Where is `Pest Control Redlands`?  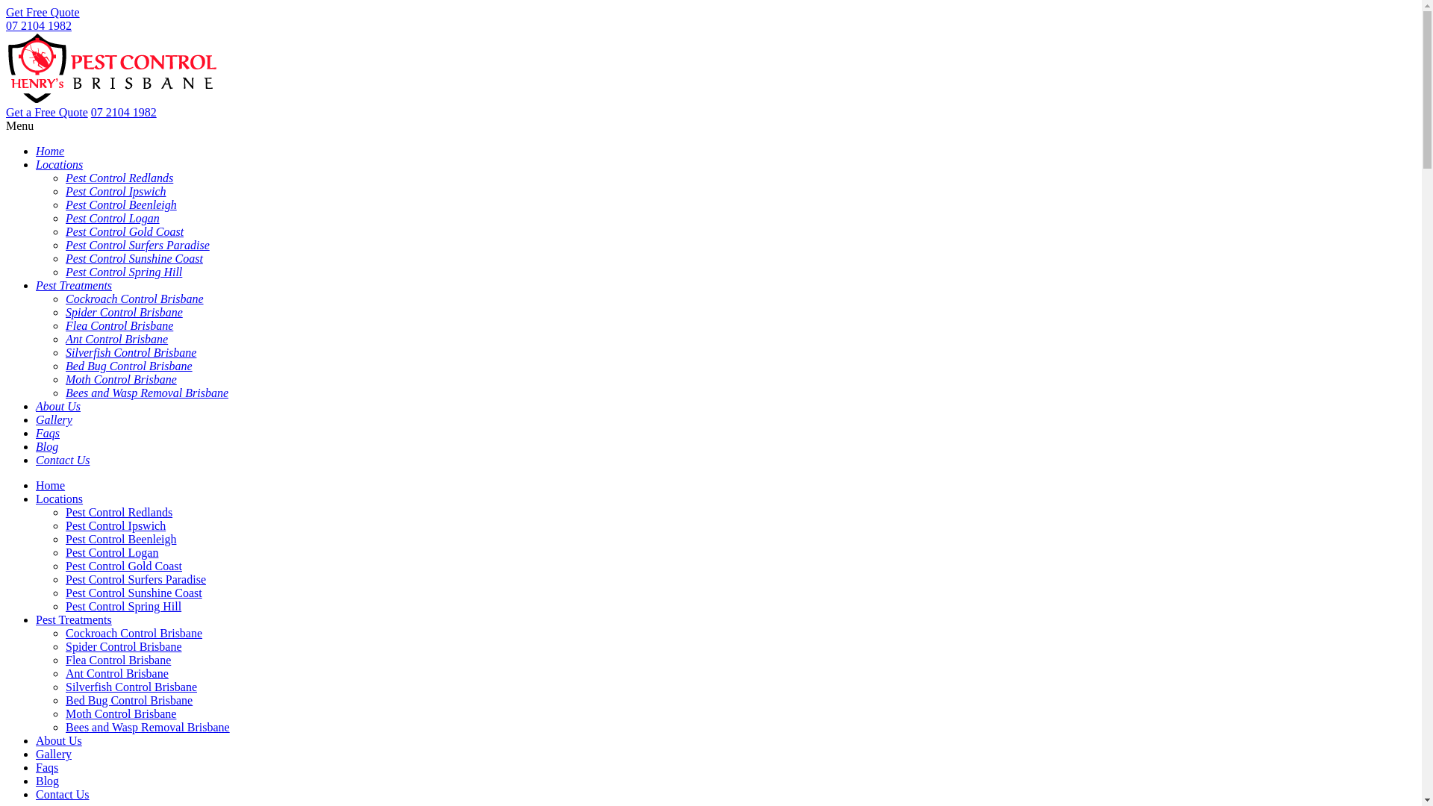 Pest Control Redlands is located at coordinates (119, 512).